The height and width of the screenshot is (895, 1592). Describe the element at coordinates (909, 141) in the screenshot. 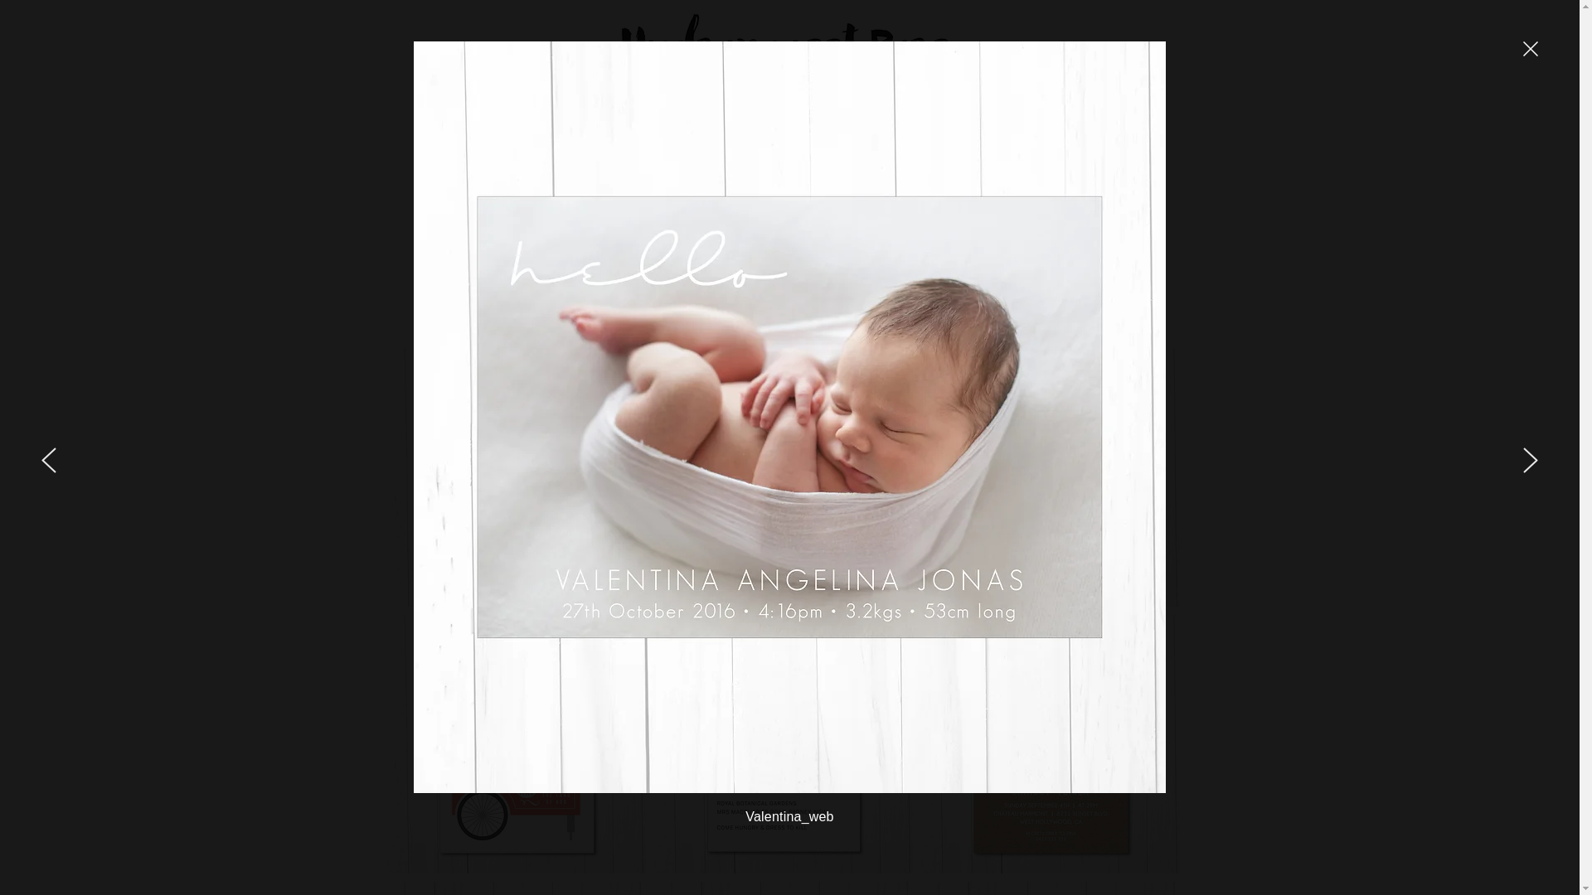

I see `MEET THE TEAM` at that location.